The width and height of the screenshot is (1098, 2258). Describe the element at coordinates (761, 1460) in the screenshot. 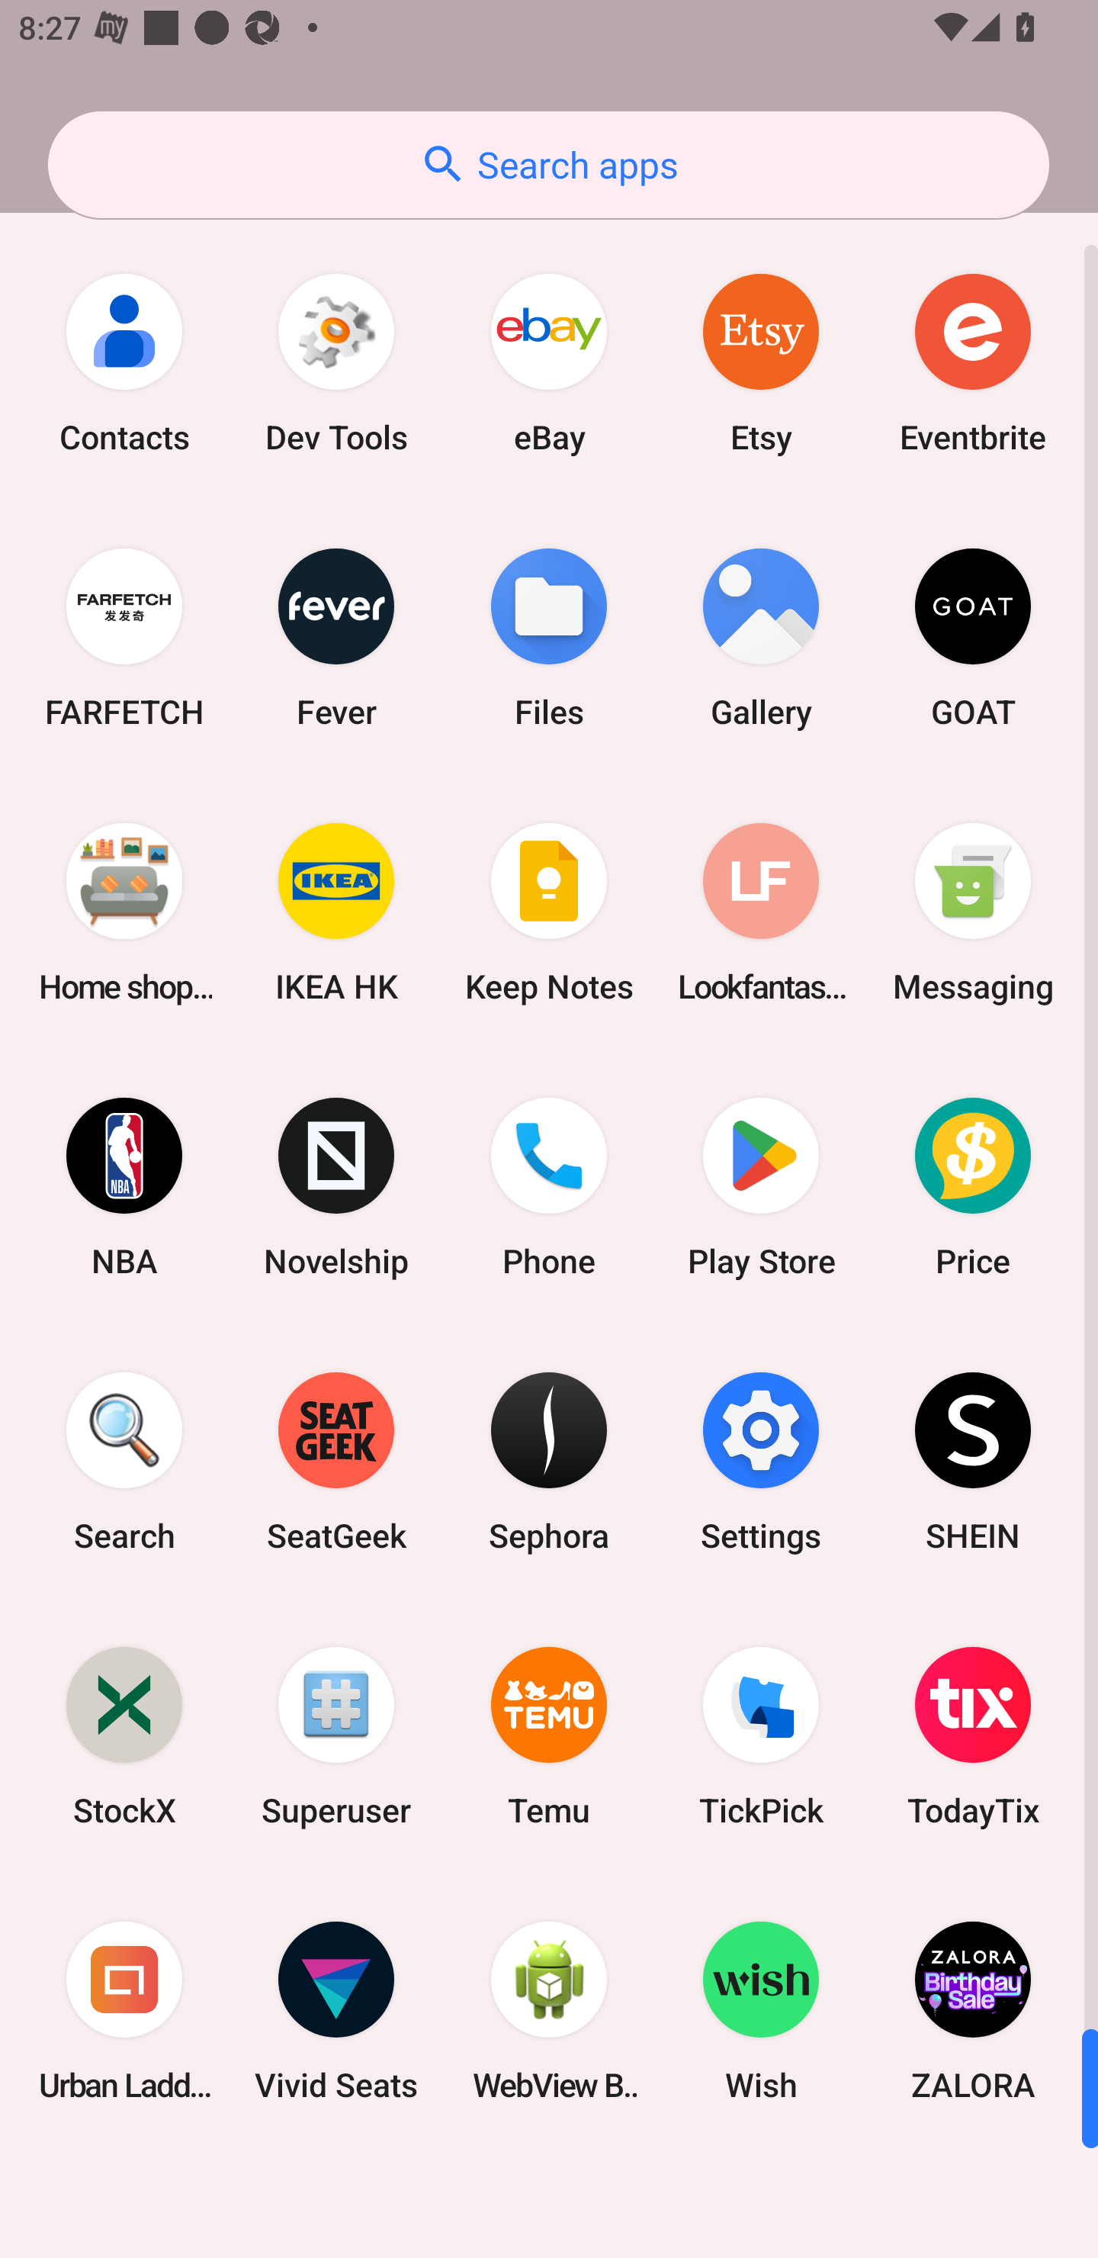

I see `Settings` at that location.